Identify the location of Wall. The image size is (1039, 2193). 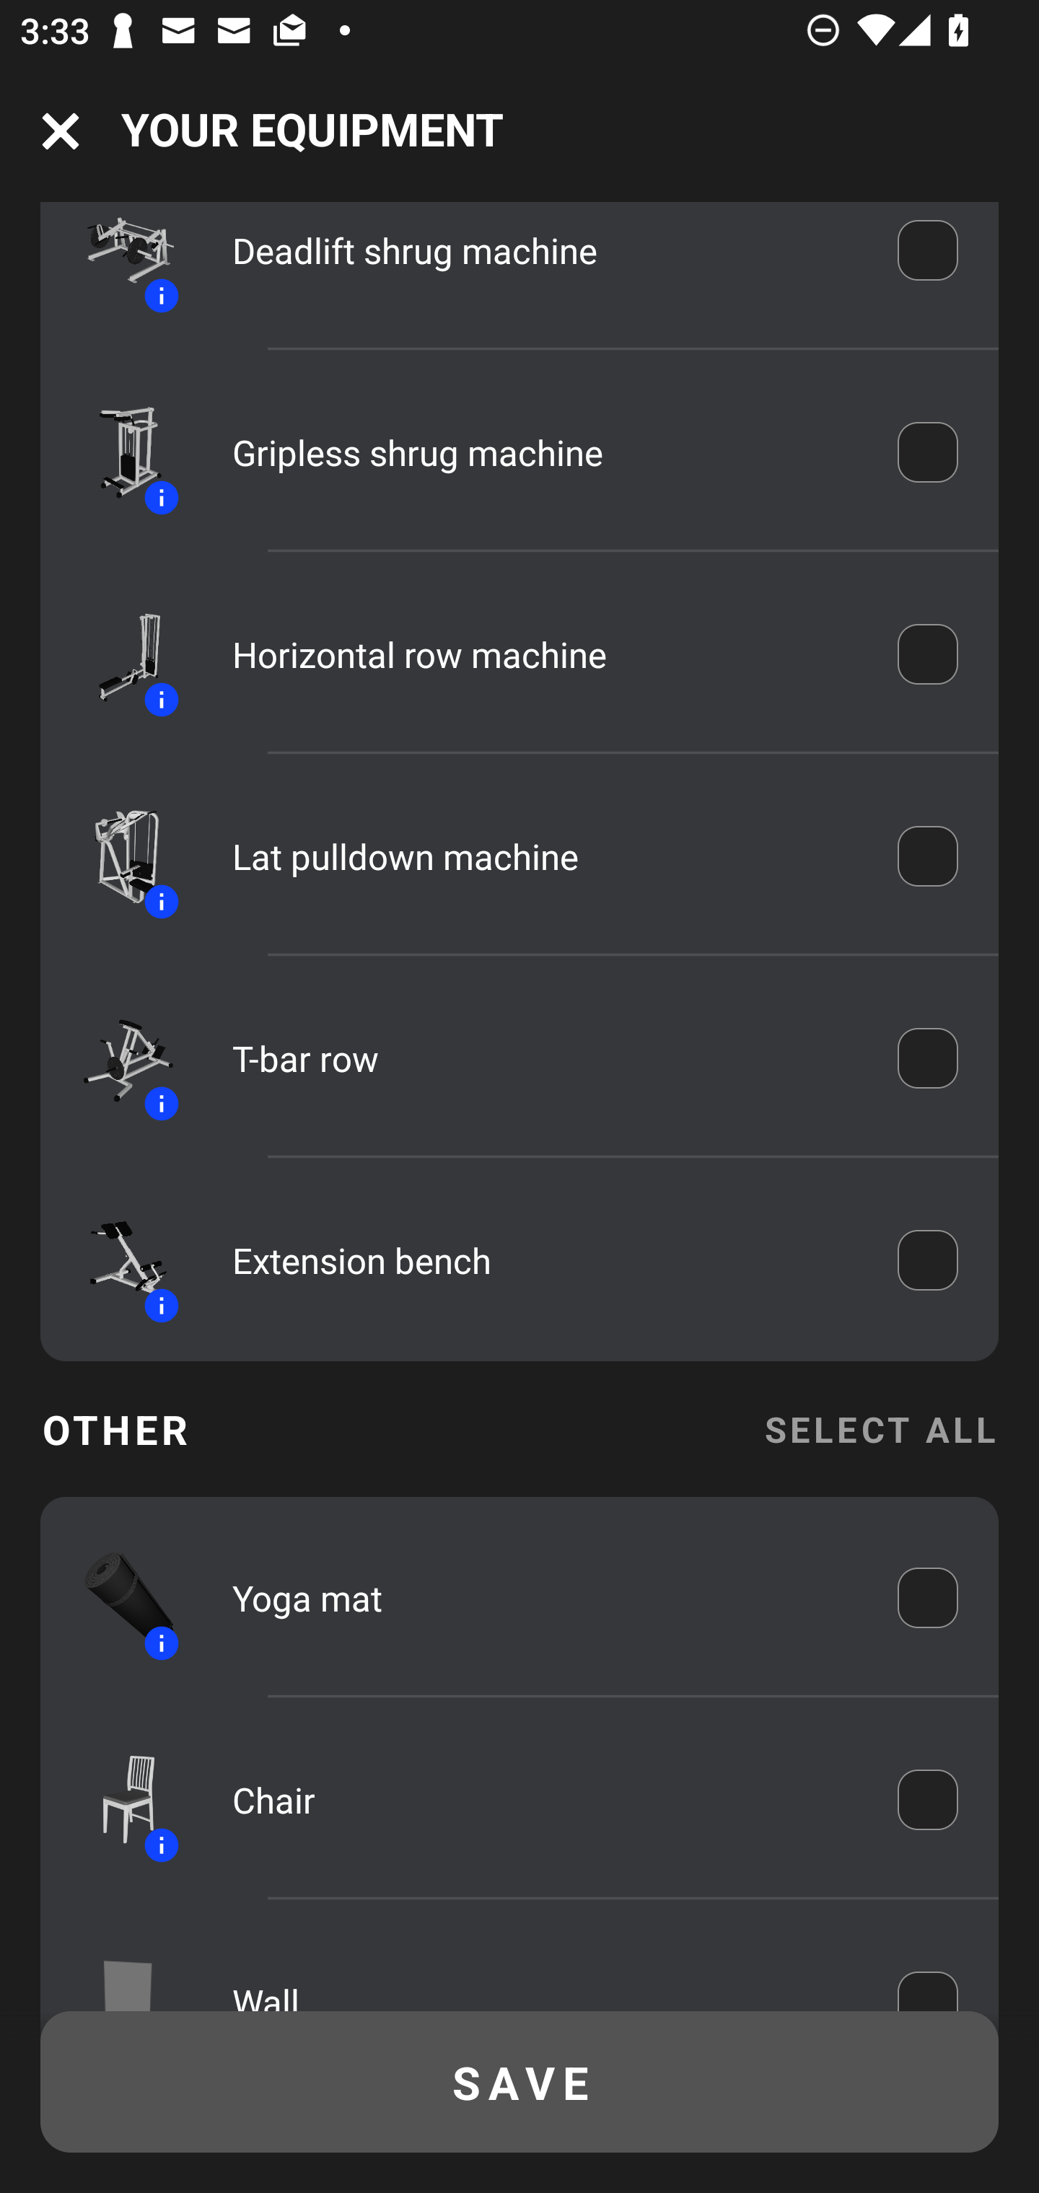
(545, 1975).